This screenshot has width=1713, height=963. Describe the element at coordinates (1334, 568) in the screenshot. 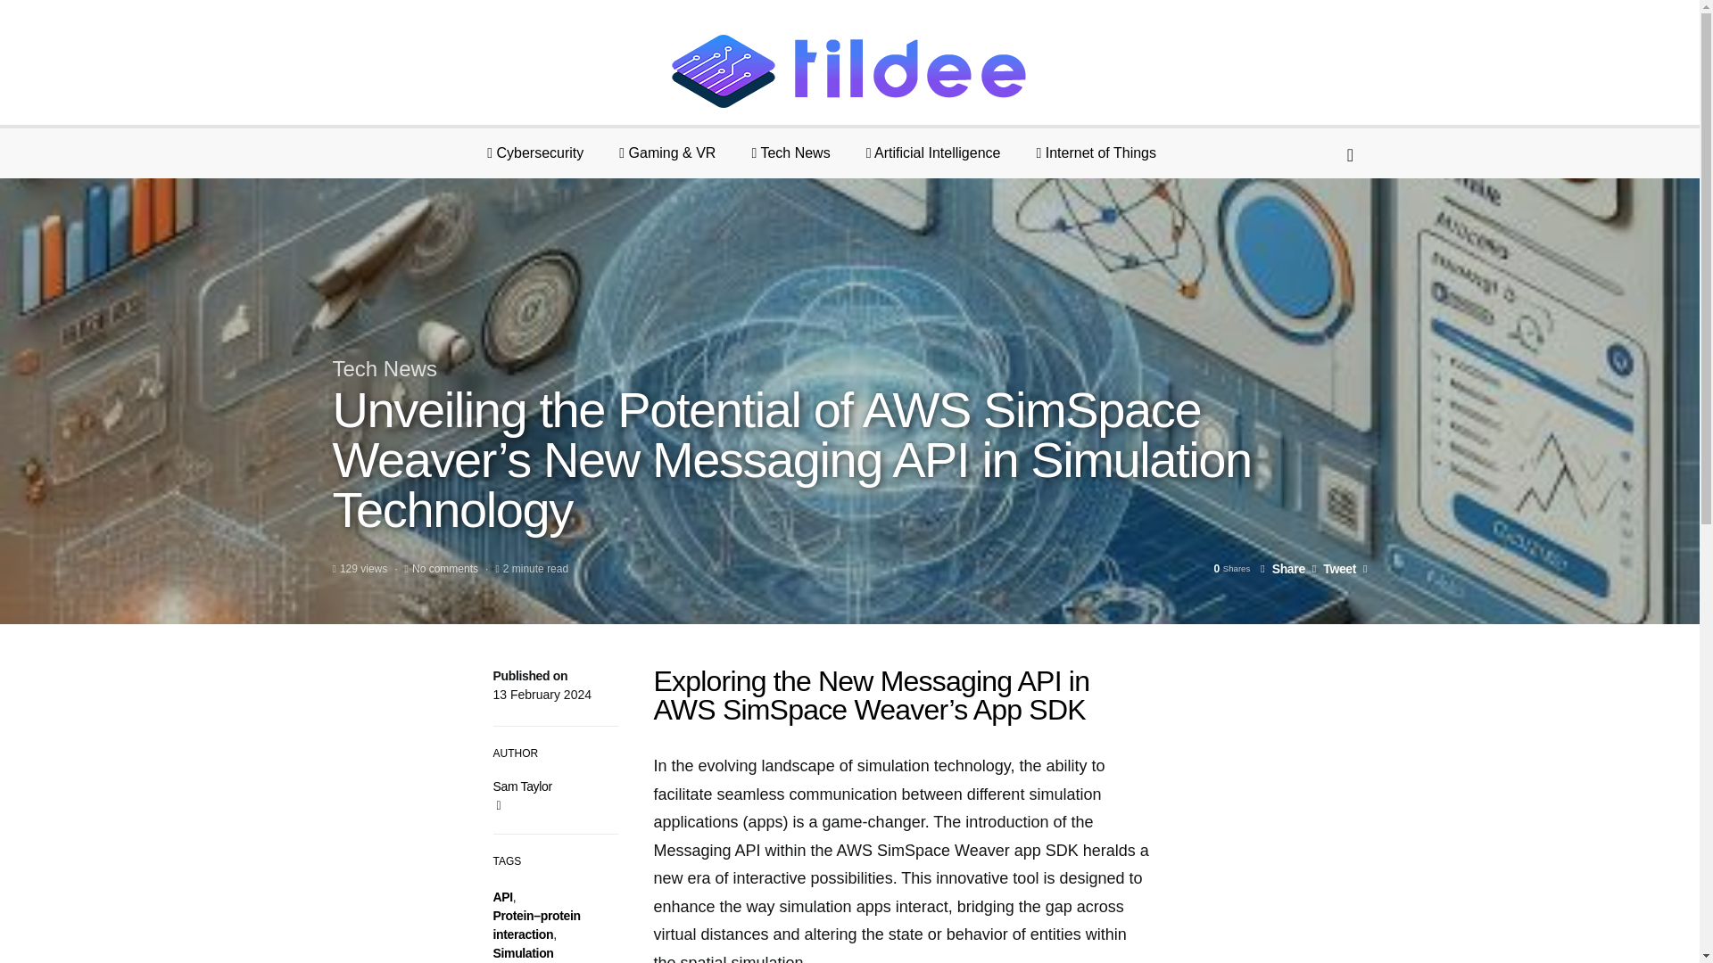

I see `Tweet` at that location.